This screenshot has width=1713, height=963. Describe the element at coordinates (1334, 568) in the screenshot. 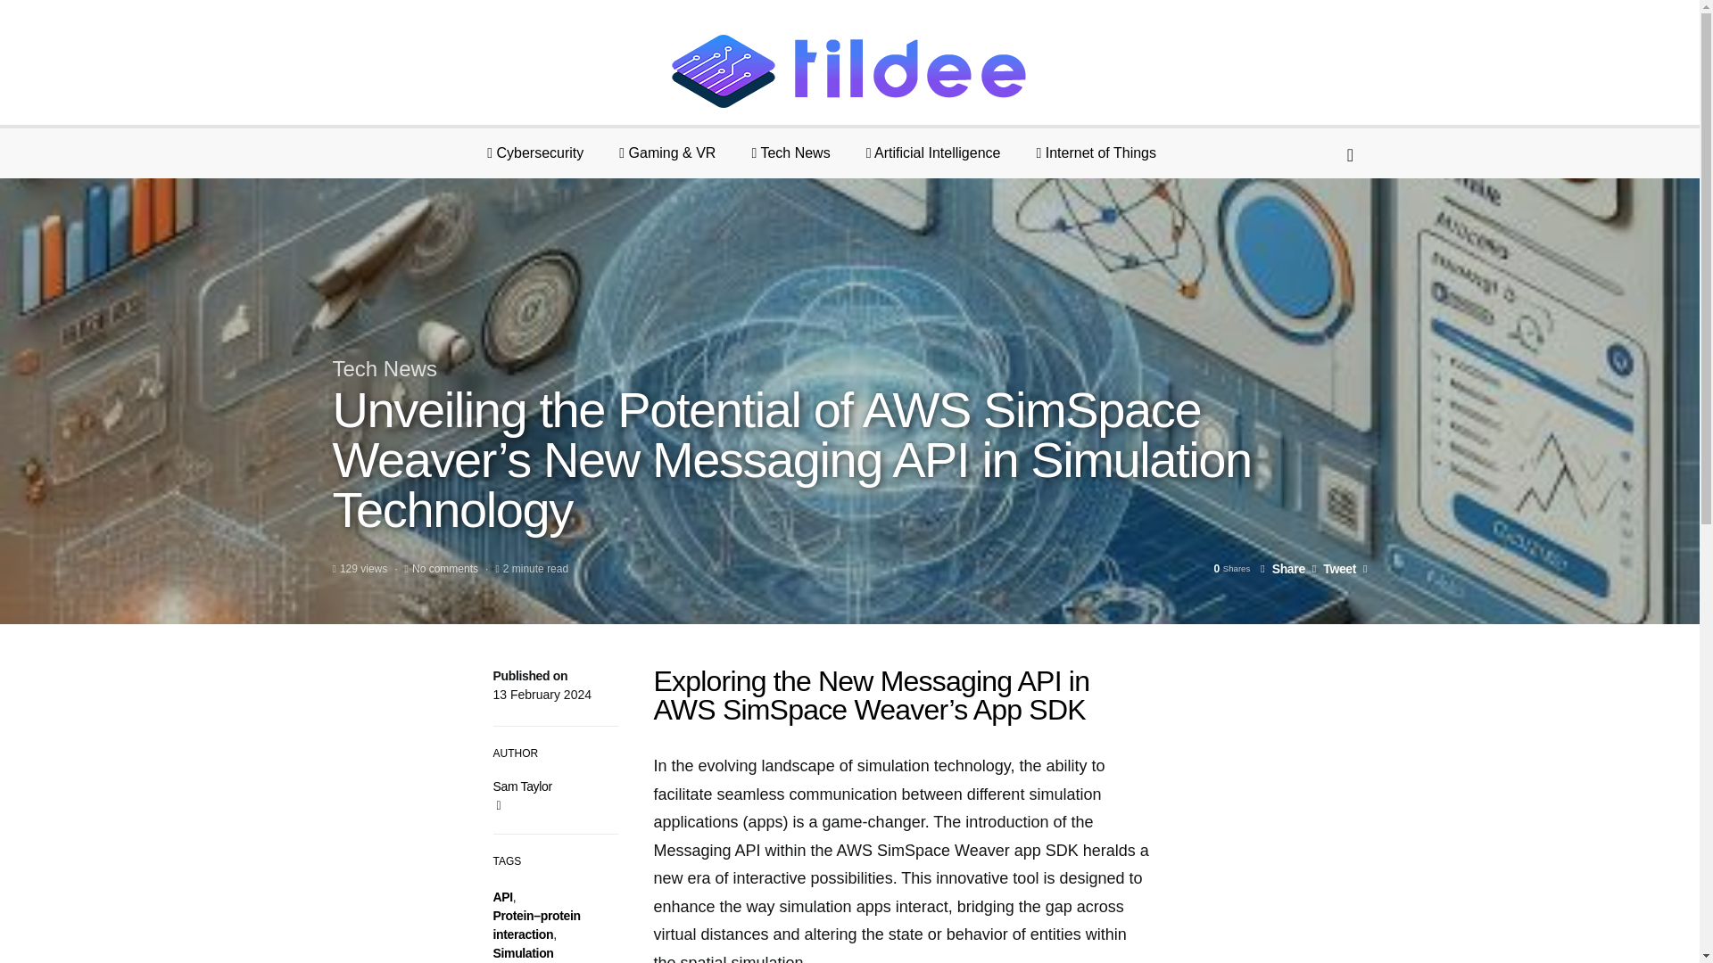

I see `Tweet` at that location.